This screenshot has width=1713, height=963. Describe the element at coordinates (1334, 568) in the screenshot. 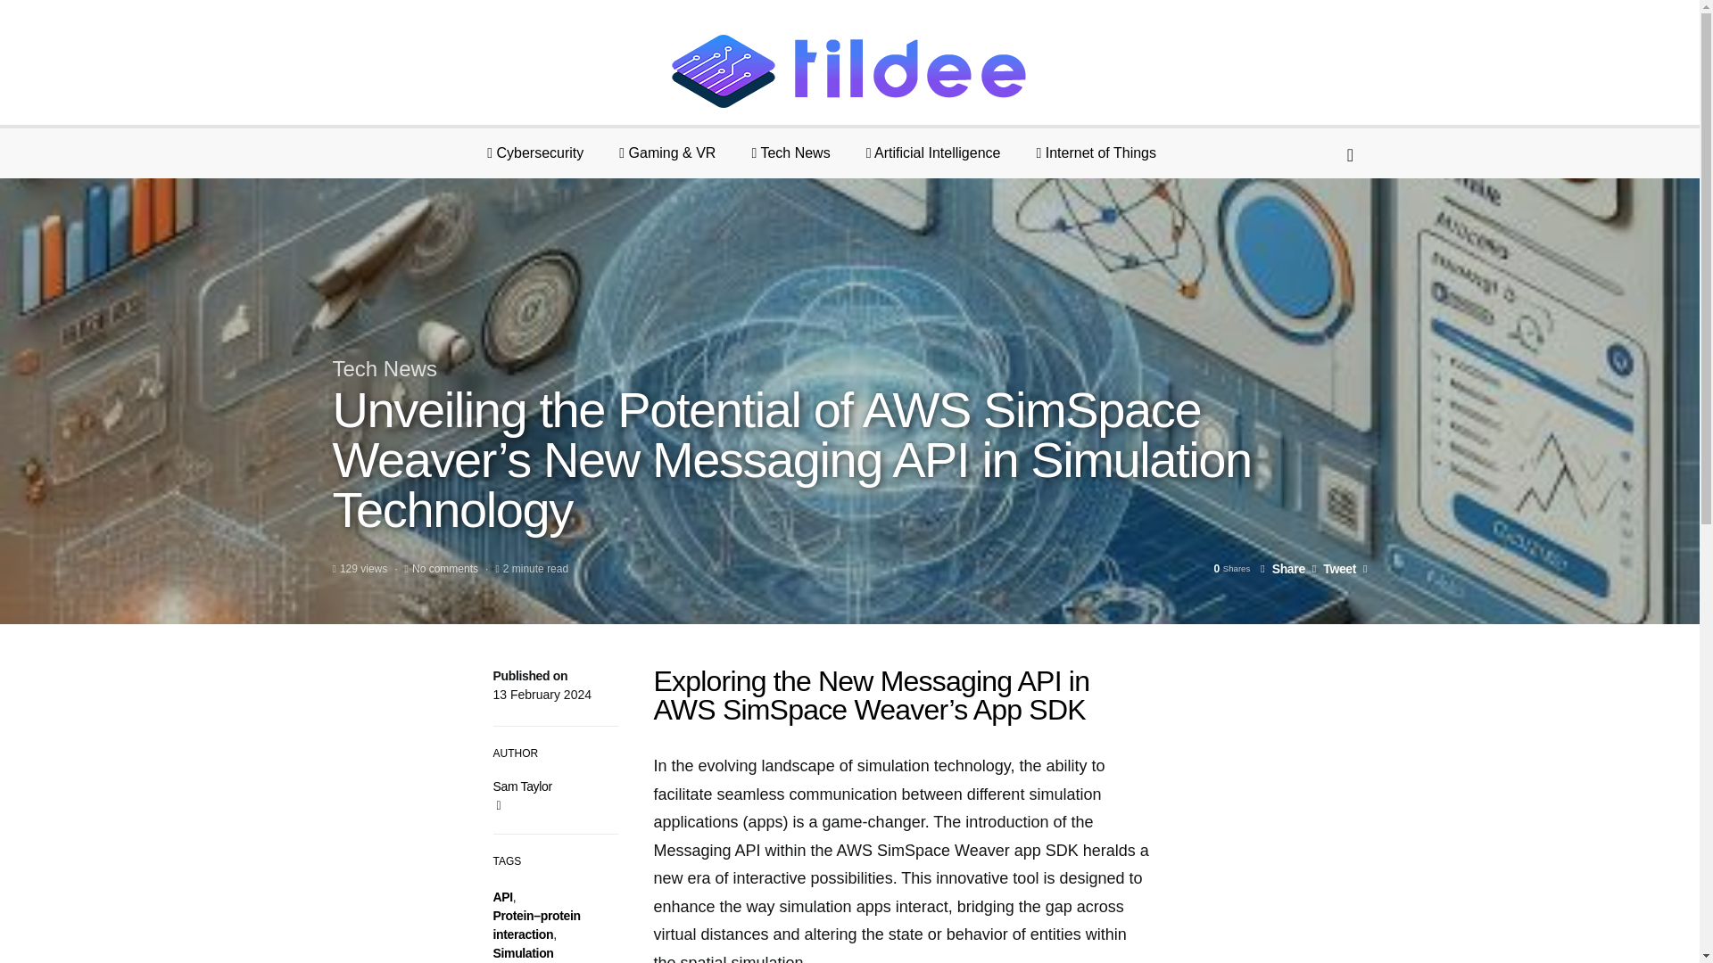

I see `Tweet` at that location.